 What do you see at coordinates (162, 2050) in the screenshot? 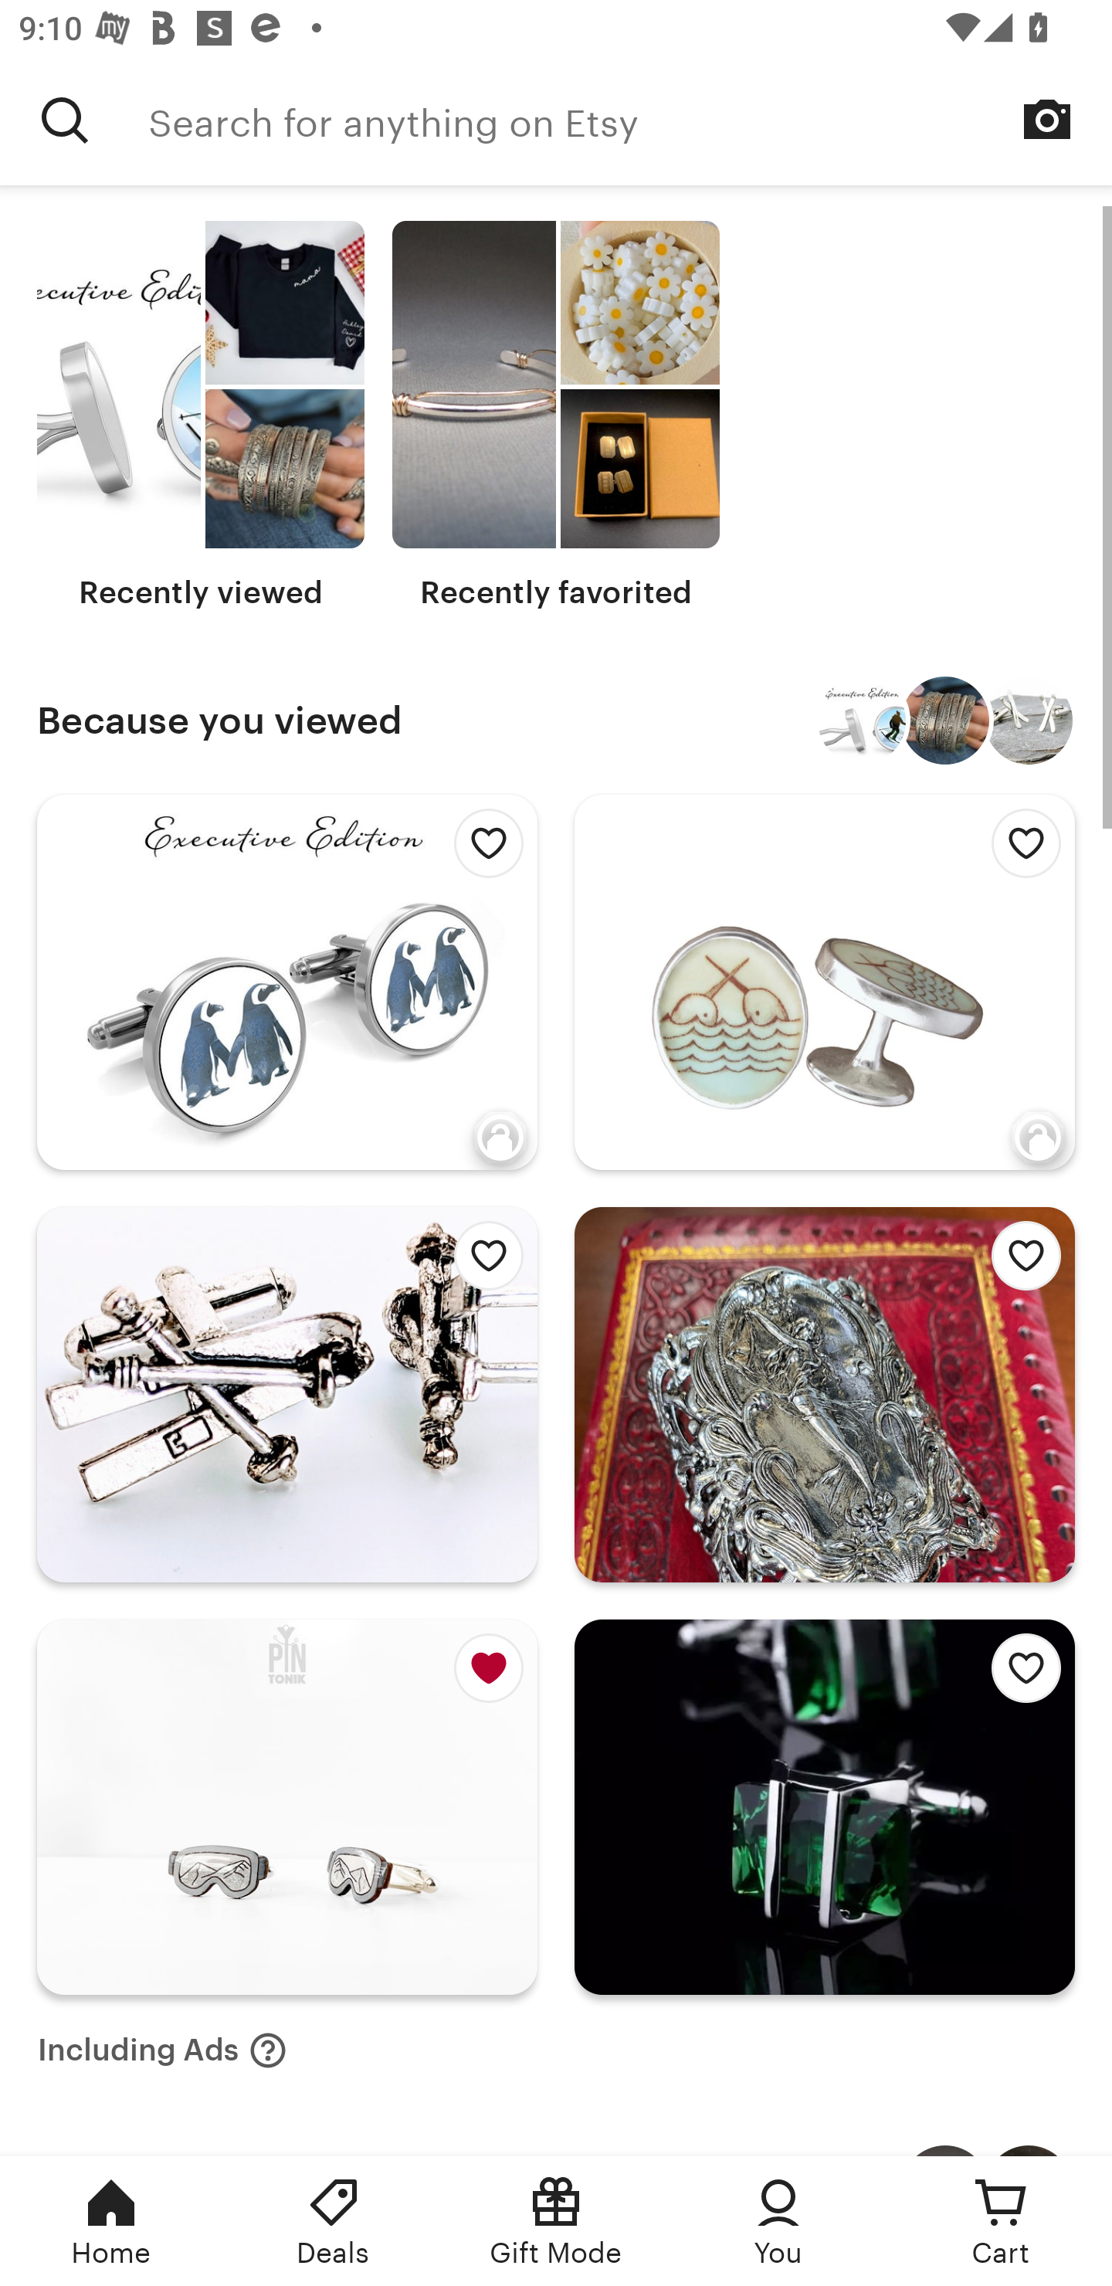
I see `Including Ads` at bounding box center [162, 2050].